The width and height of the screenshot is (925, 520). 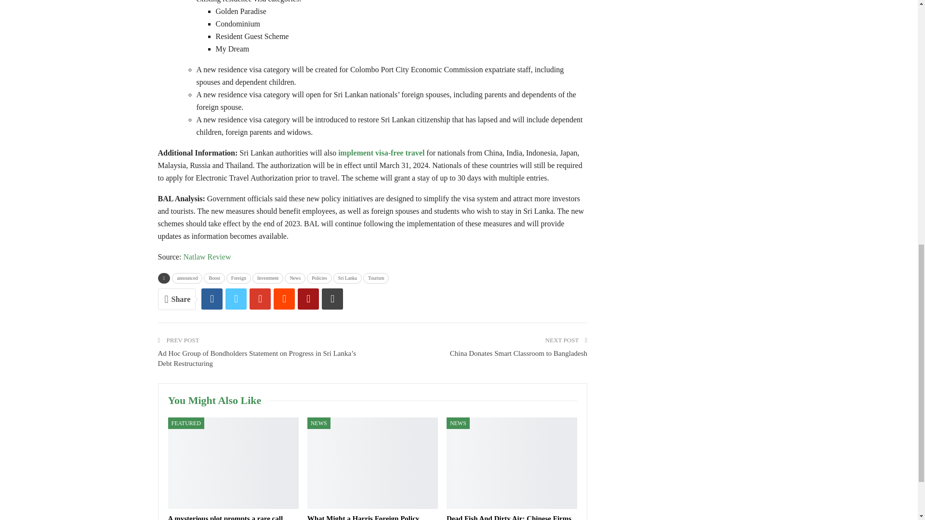 I want to click on What Might a Harris Foreign Policy Bring?, so click(x=372, y=463).